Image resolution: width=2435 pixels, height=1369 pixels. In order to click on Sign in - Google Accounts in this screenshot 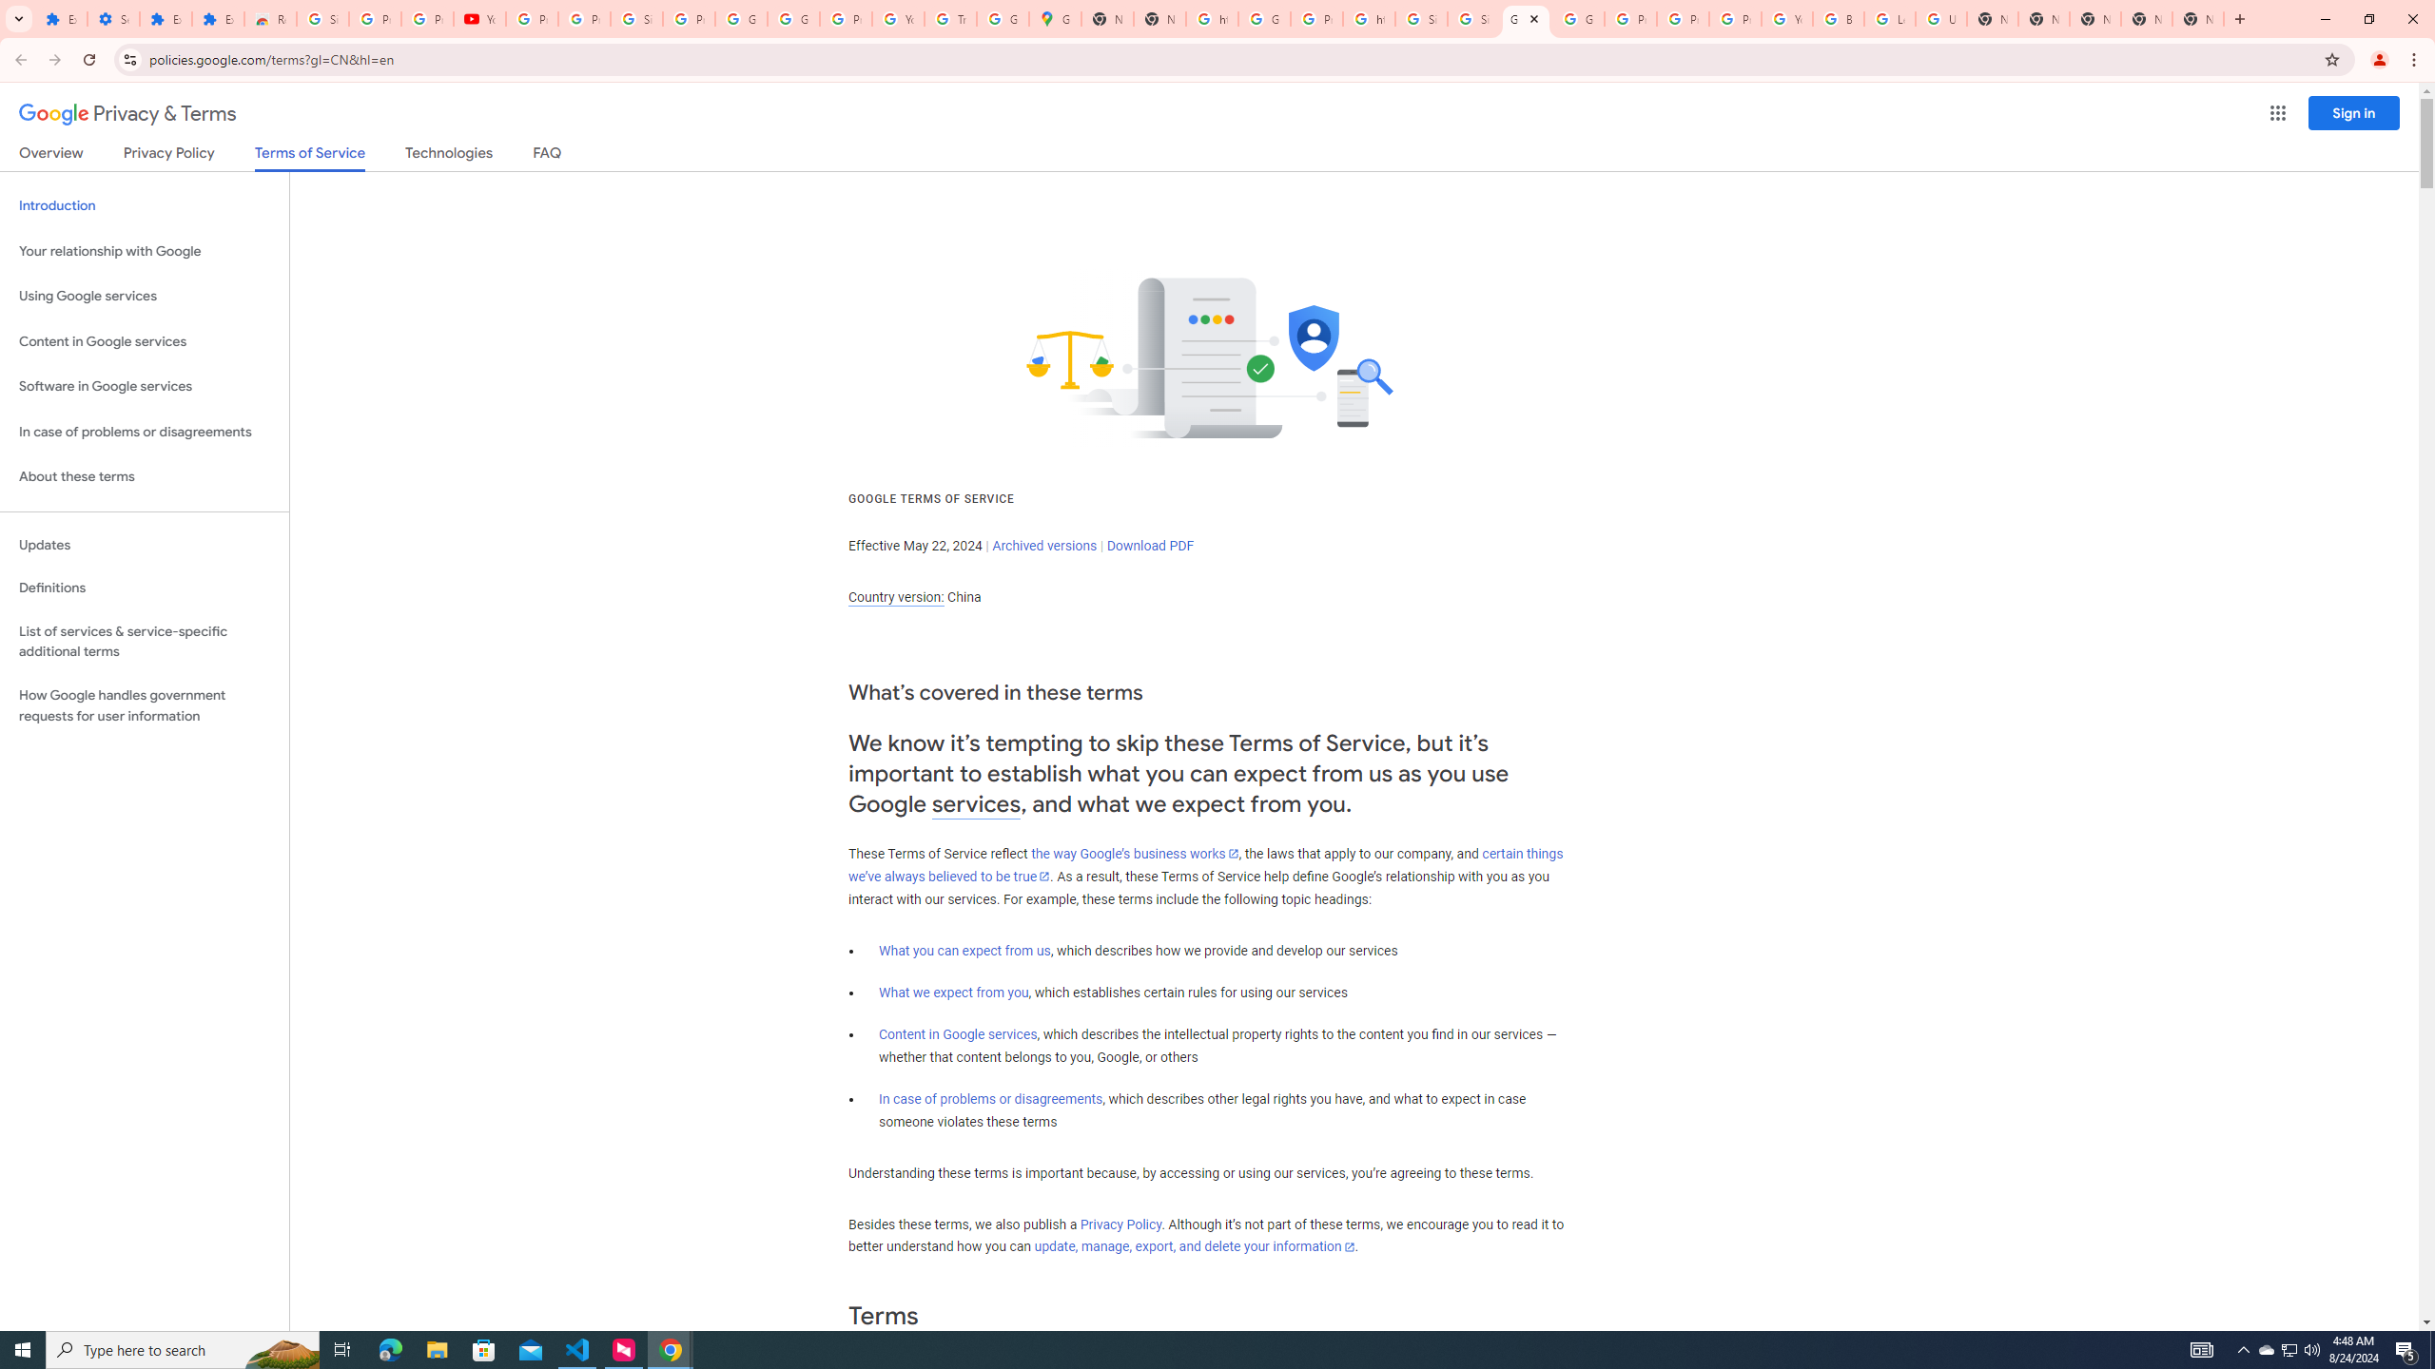, I will do `click(636, 19)`.